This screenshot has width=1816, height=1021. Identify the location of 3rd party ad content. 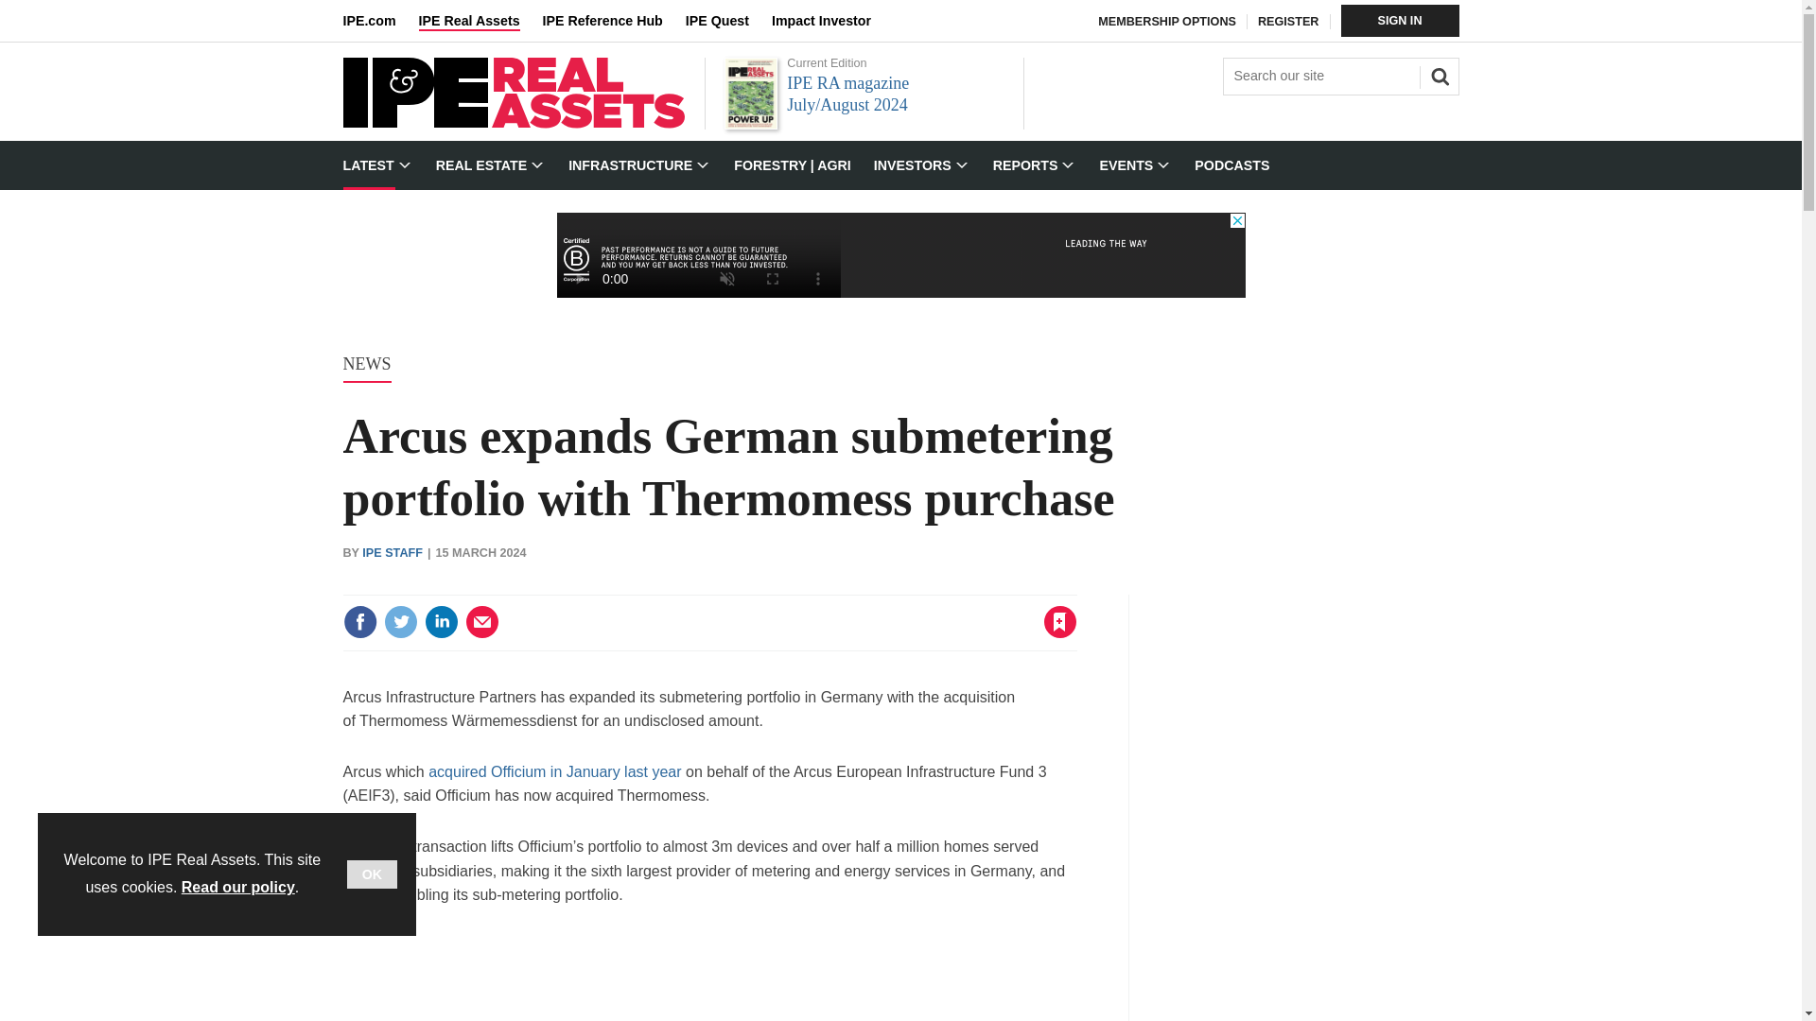
(1317, 807).